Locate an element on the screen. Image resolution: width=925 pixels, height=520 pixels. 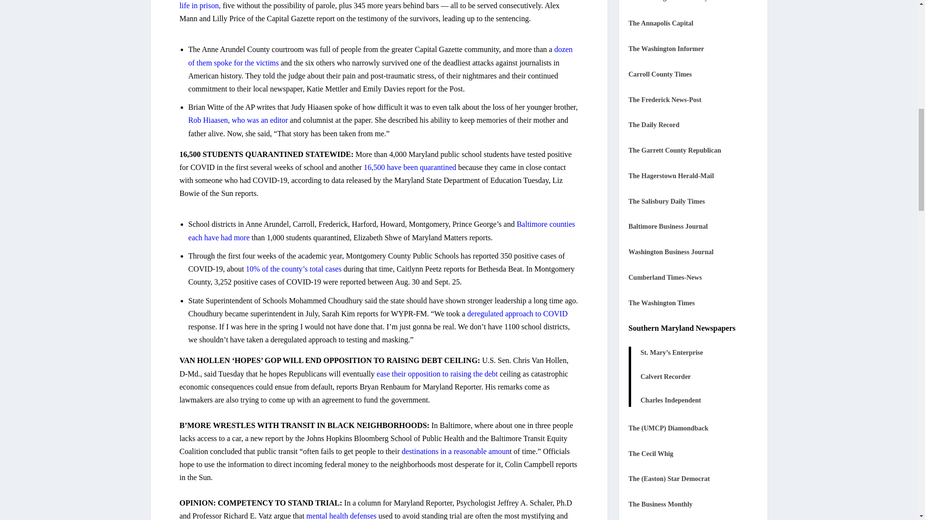
destinations in a reasonable amoun is located at coordinates (455, 451).